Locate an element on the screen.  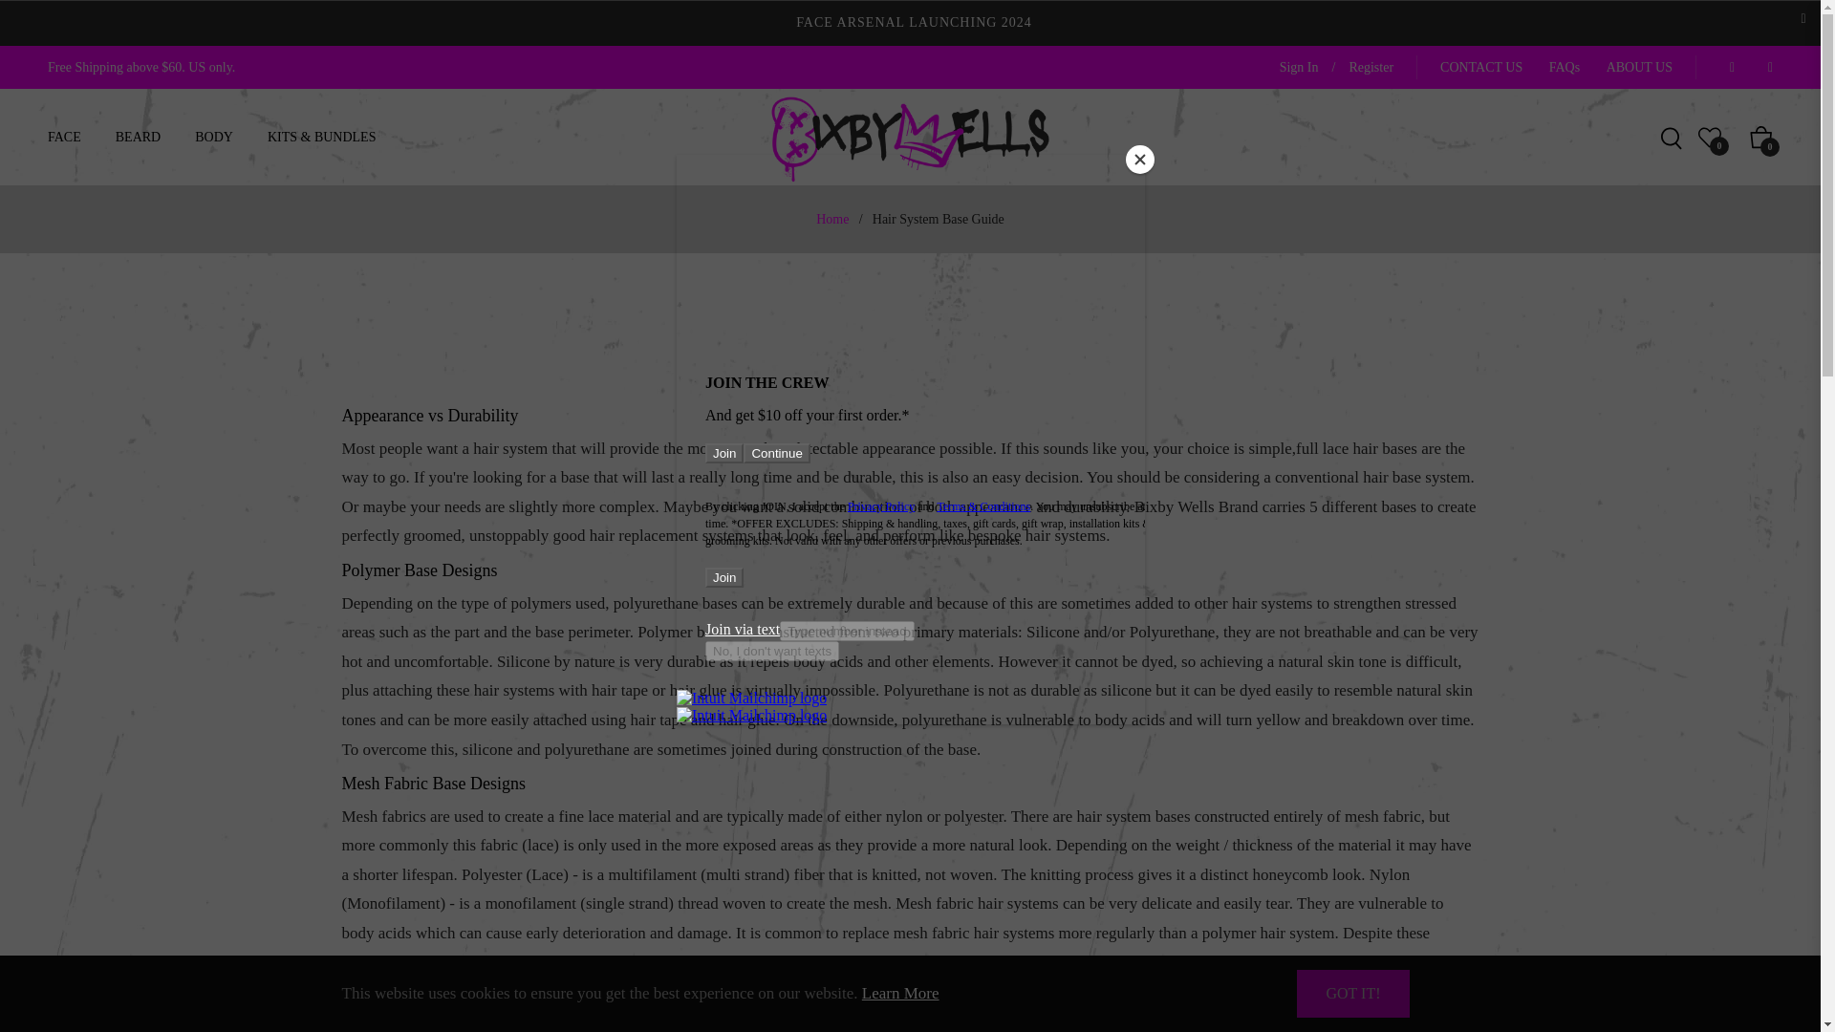
Bixby Wells Brand on Instagram is located at coordinates (1764, 67).